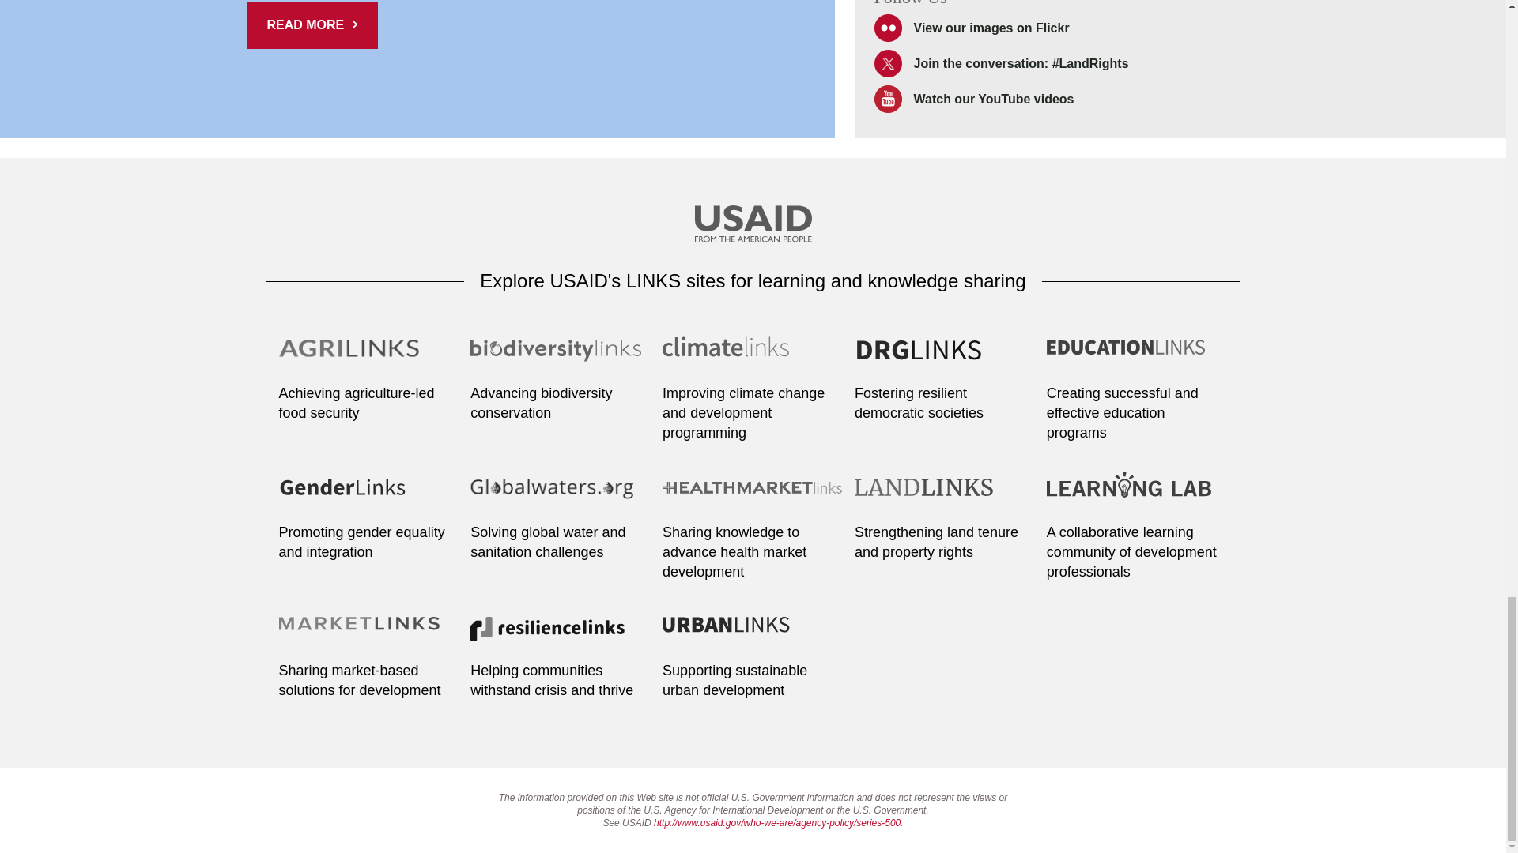  What do you see at coordinates (944, 496) in the screenshot?
I see `Go to Landlinks` at bounding box center [944, 496].